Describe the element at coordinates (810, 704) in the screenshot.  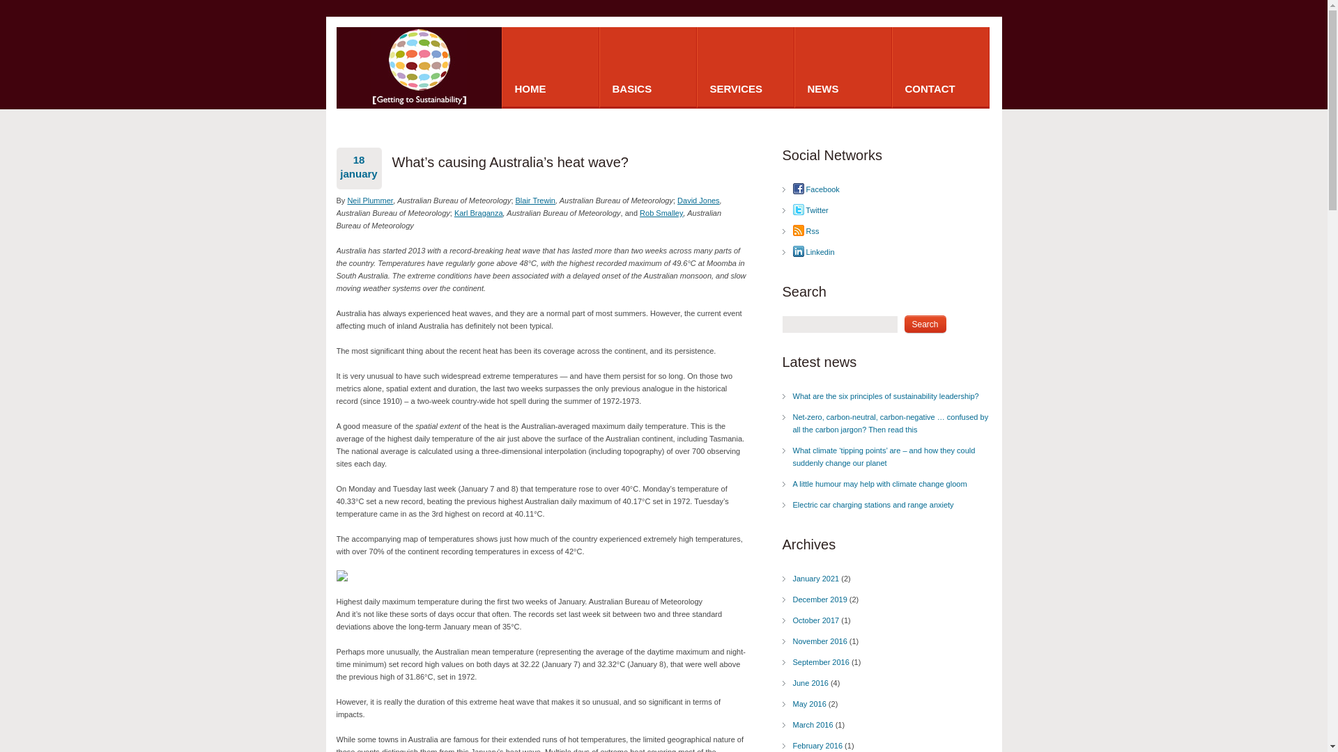
I see `May 2016` at that location.